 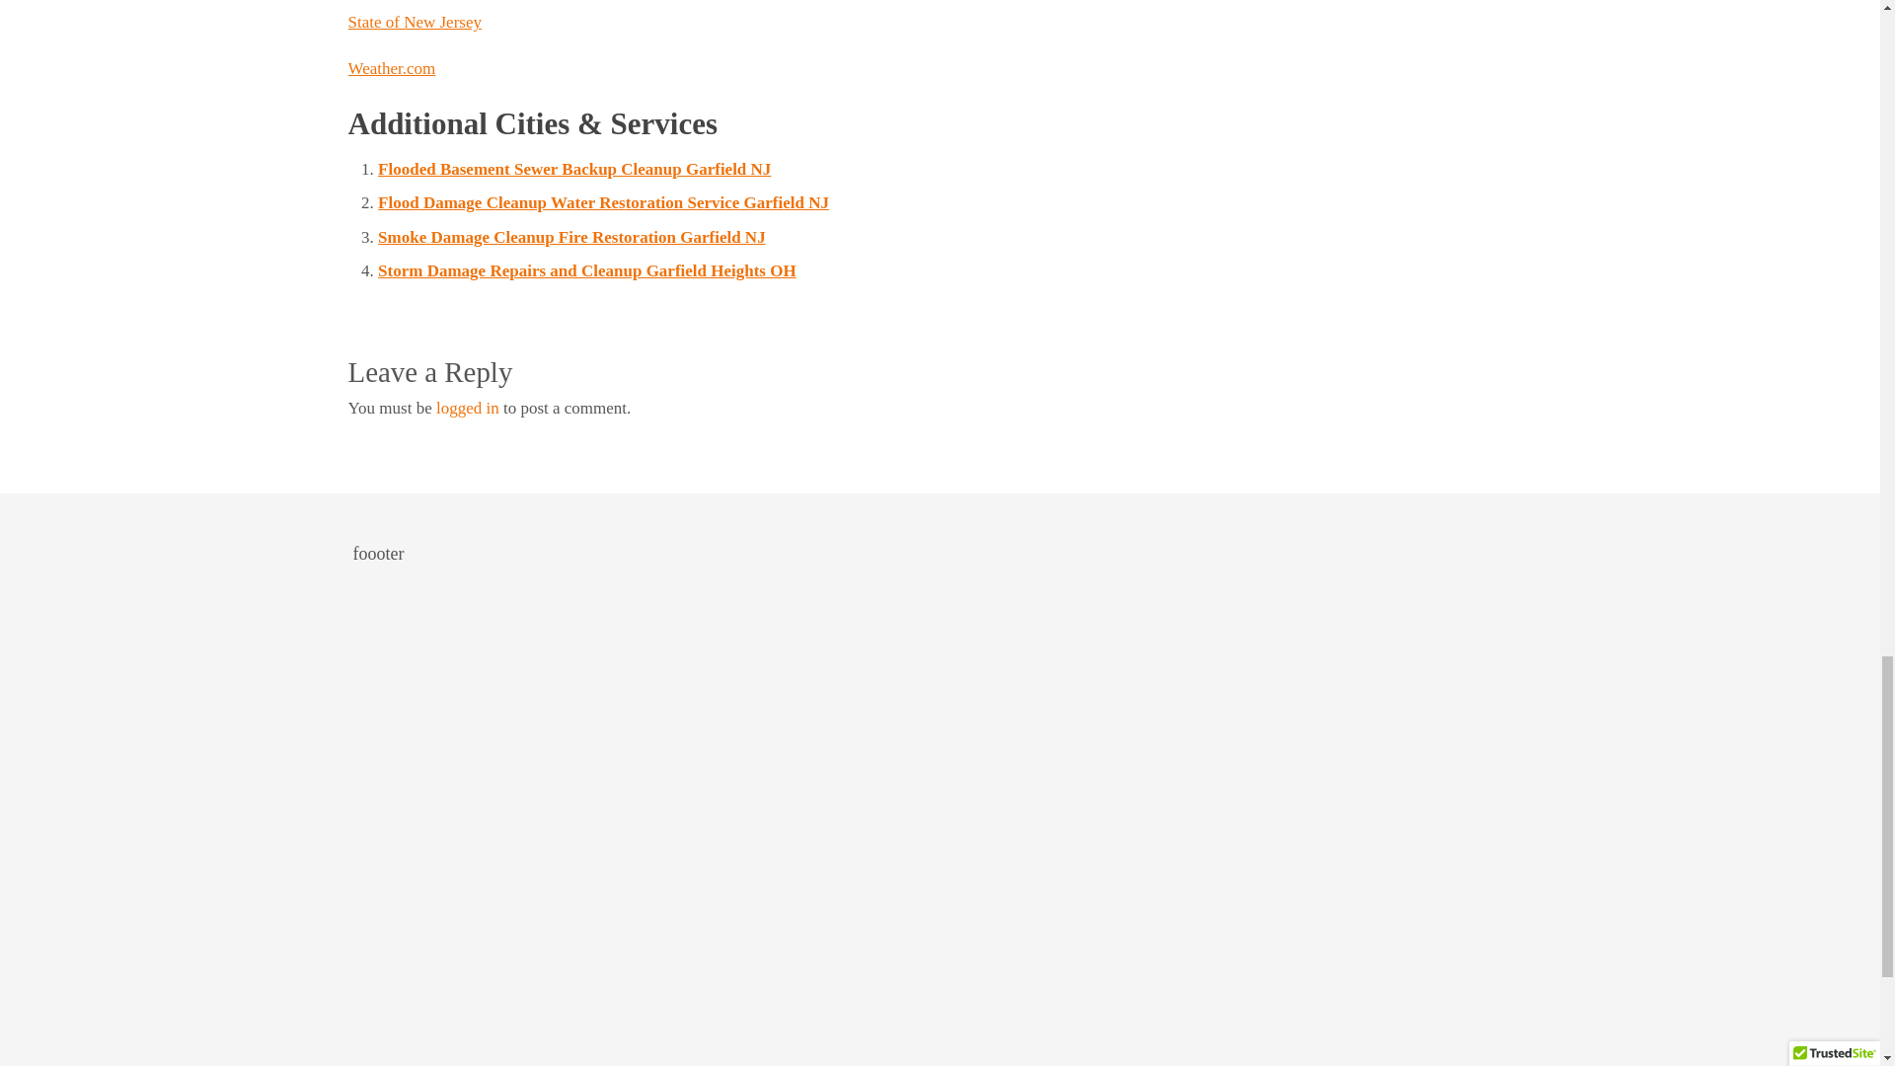 I want to click on Flooded Basement Sewer Backup Cleanup Garfield NJ, so click(x=574, y=170).